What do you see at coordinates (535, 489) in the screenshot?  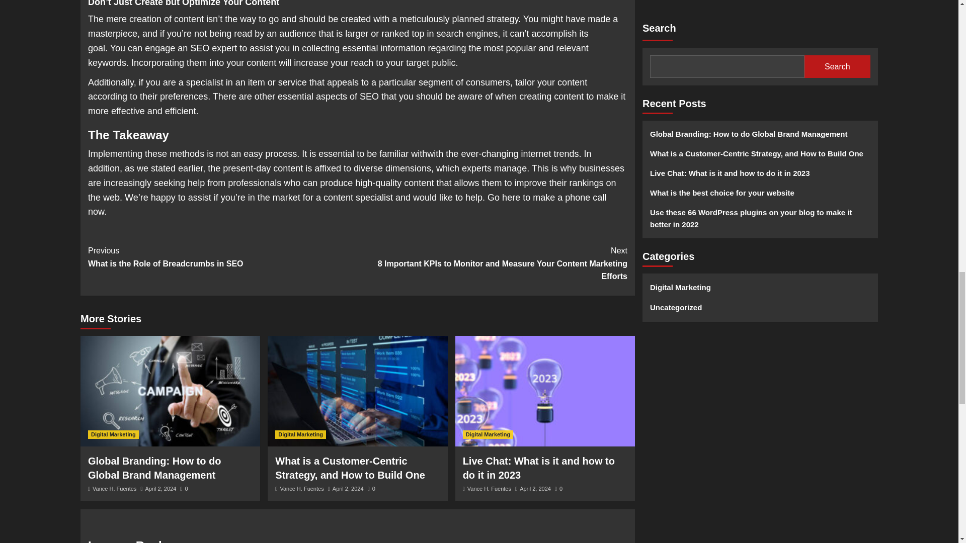 I see `April 2, 2024` at bounding box center [535, 489].